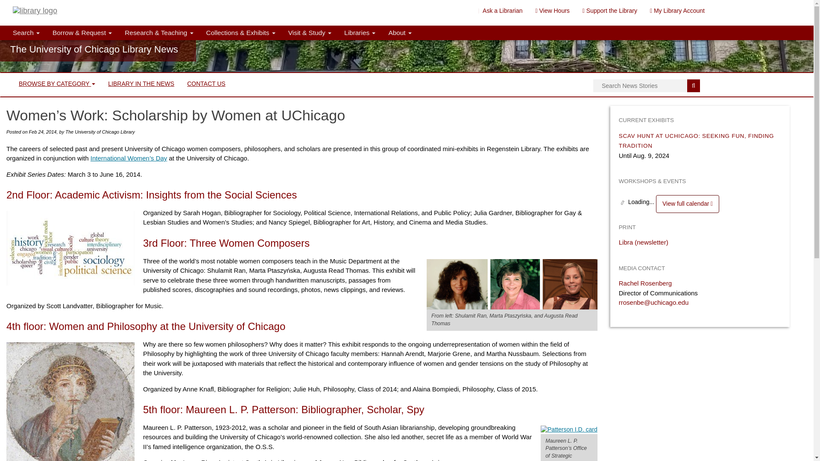  I want to click on search news, so click(647, 85).